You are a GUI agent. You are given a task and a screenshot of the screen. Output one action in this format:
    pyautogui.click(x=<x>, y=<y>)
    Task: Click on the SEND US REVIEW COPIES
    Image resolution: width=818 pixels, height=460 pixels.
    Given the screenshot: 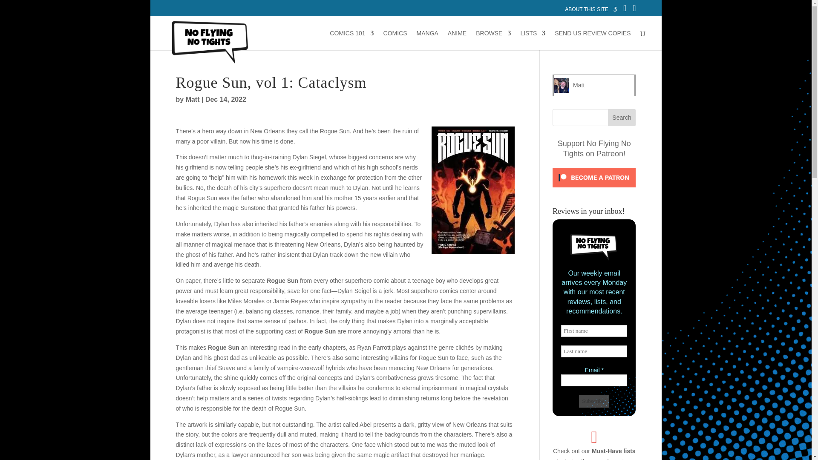 What is the action you would take?
    pyautogui.click(x=592, y=40)
    